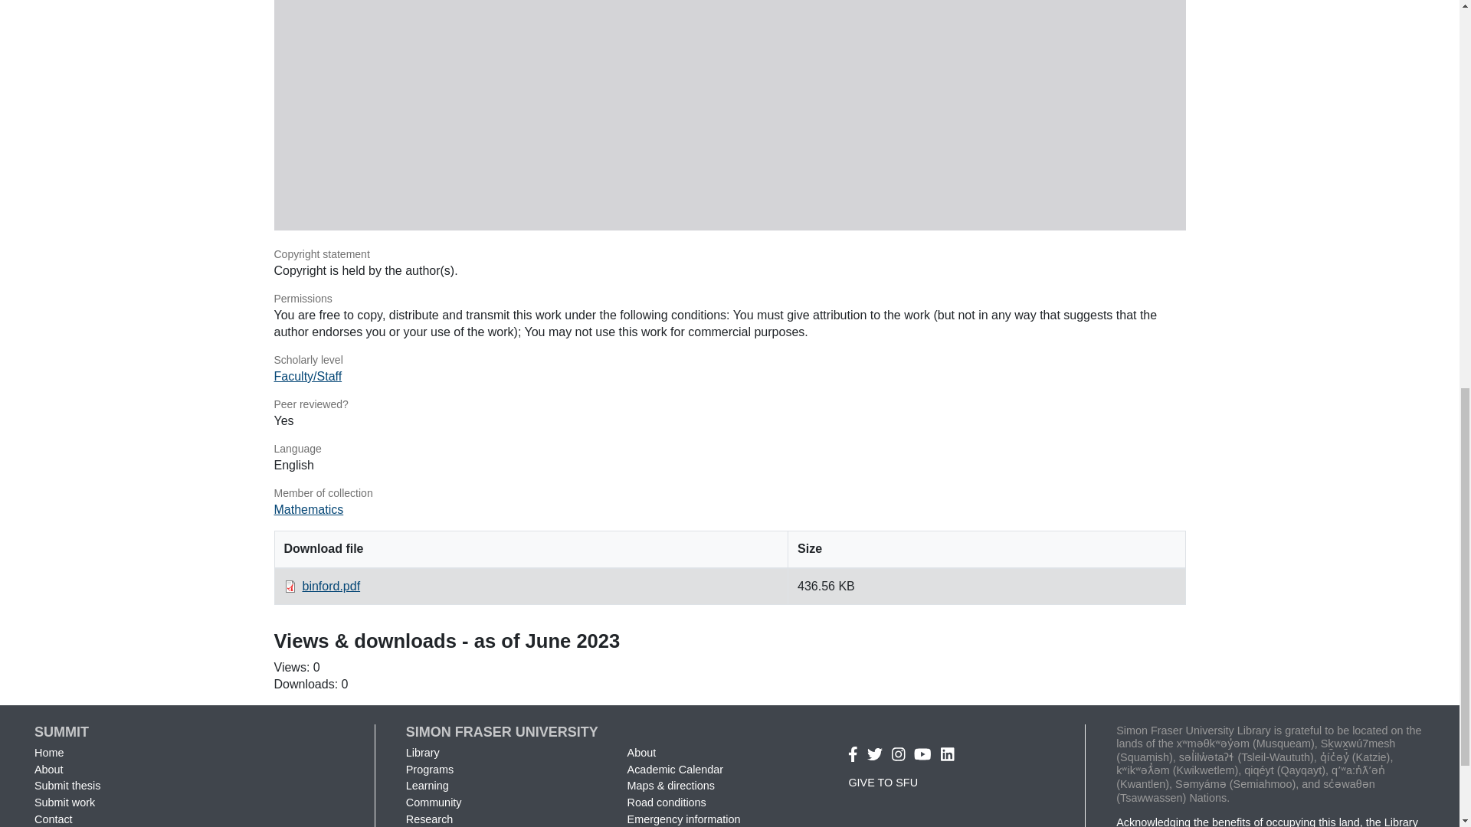 The width and height of the screenshot is (1471, 827). Describe the element at coordinates (67, 786) in the screenshot. I see `Submit thesis` at that location.